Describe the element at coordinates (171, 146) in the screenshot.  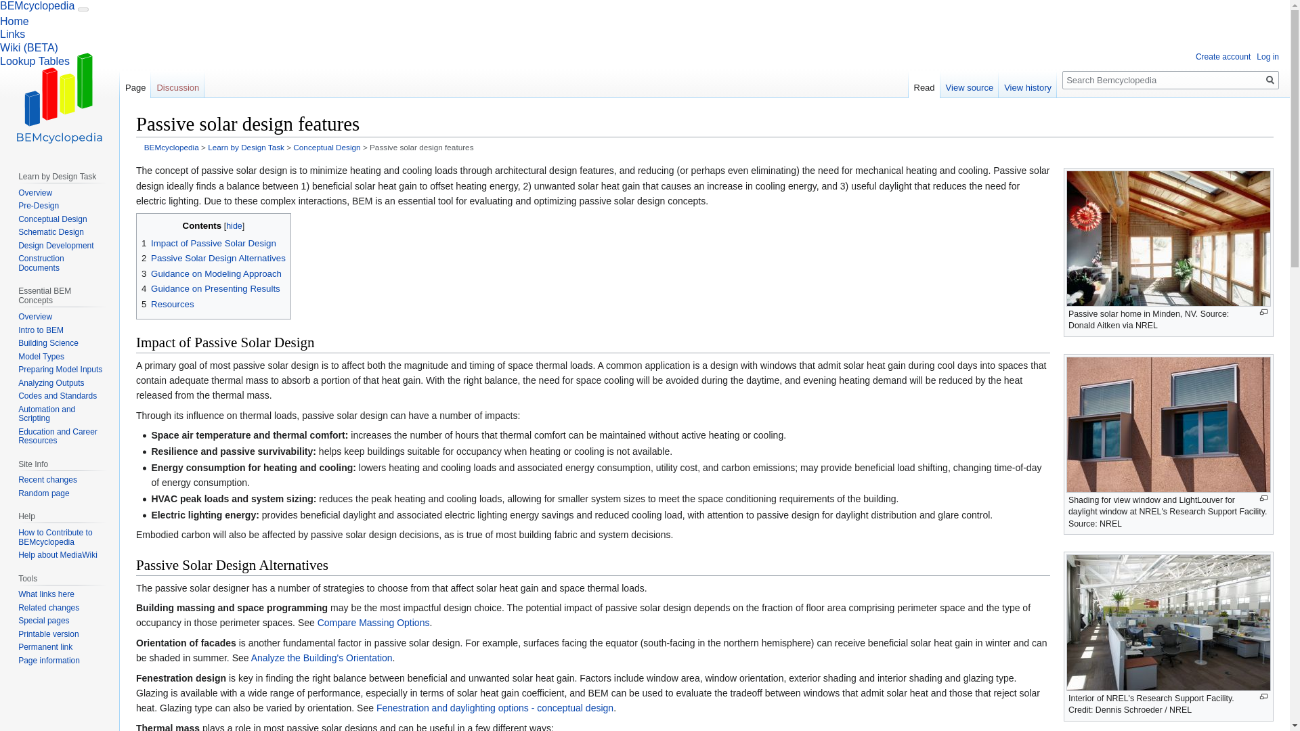
I see `BEMcyclopedia` at that location.